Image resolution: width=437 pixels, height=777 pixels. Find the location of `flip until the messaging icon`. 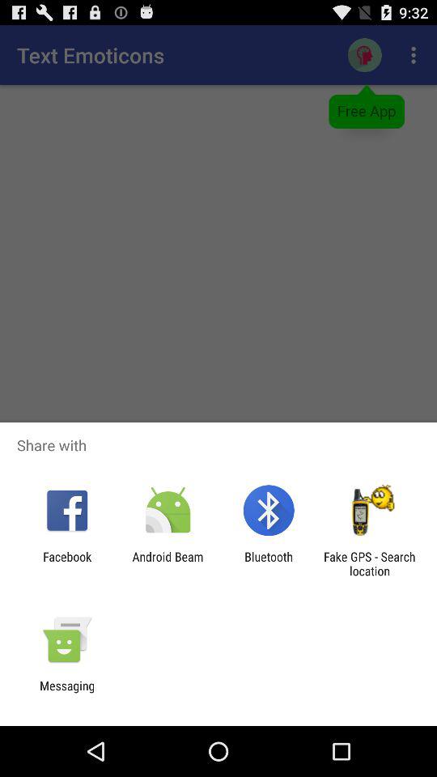

flip until the messaging icon is located at coordinates (67, 693).